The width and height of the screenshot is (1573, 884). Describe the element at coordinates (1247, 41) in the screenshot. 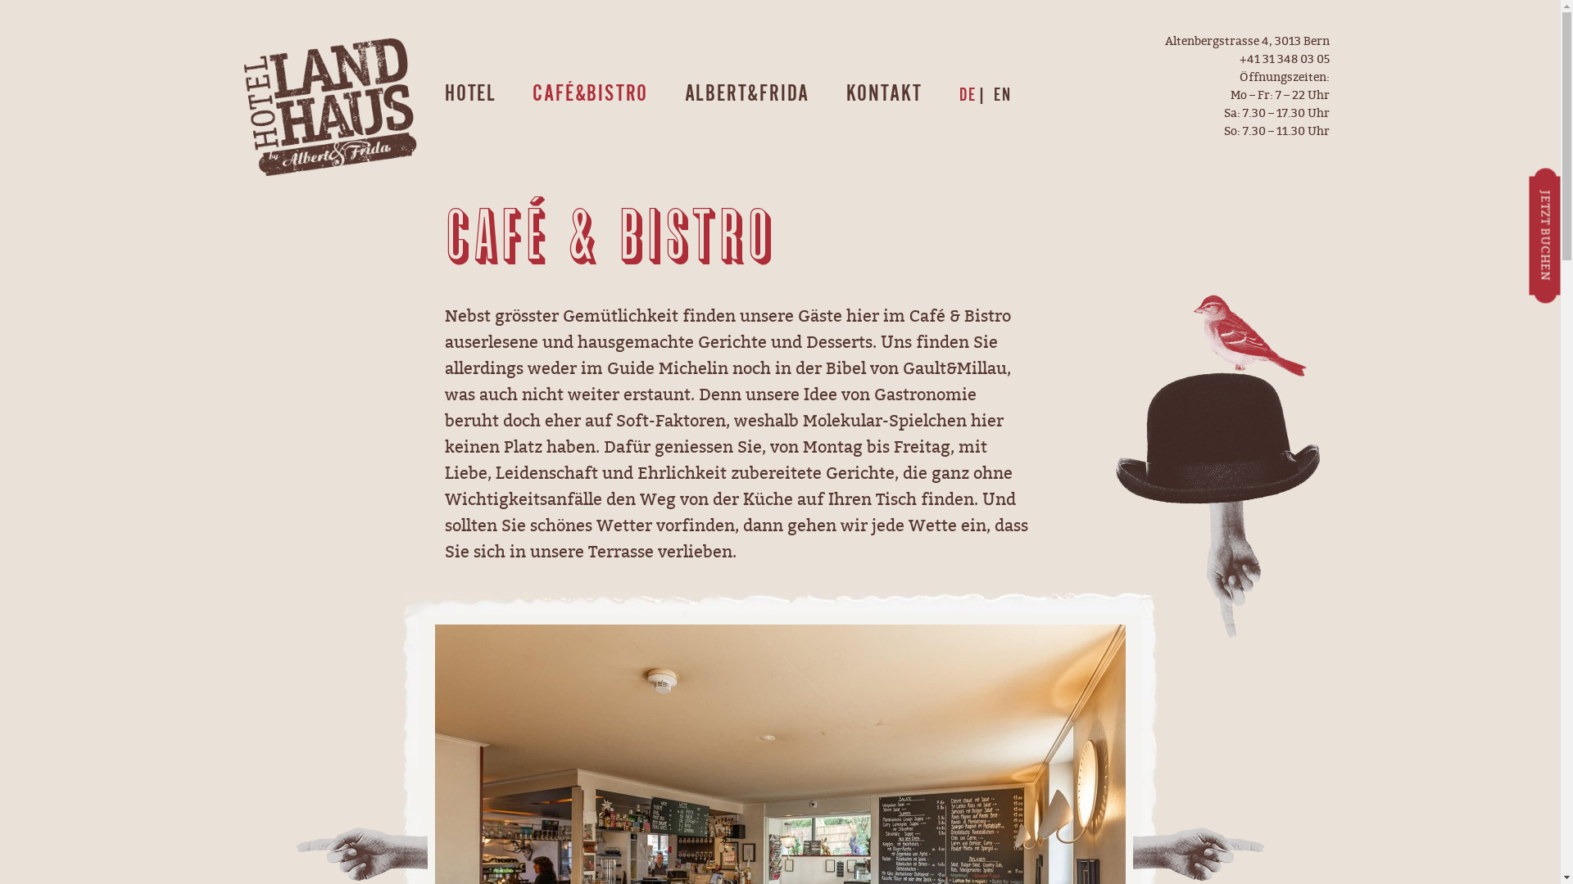

I see `Altenbergstrasse 4, 3013 Bern` at that location.